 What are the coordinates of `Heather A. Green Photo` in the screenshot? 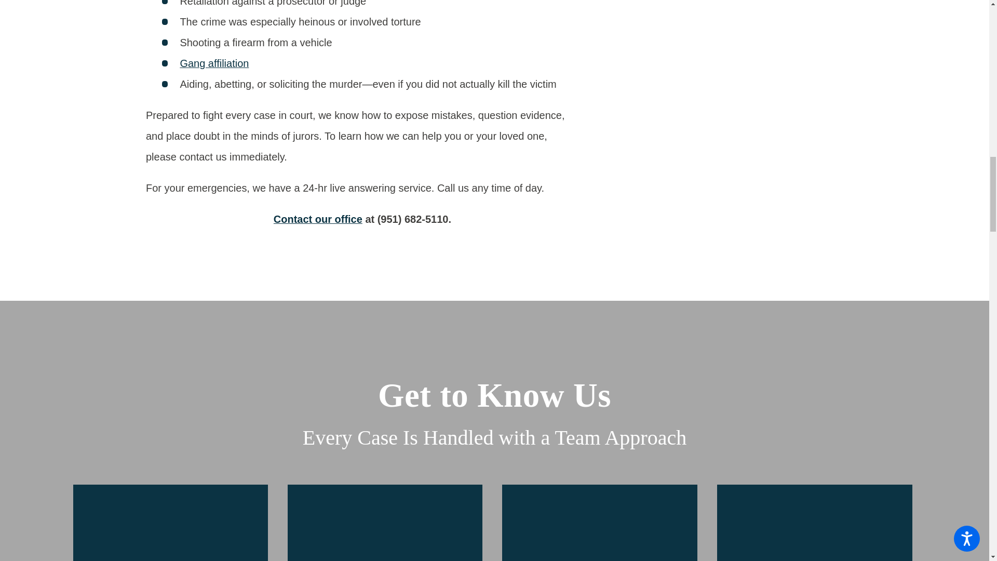 It's located at (599, 522).